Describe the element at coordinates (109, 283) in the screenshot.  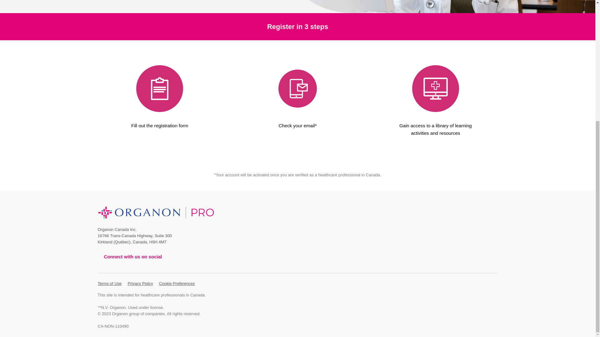
I see `Terms of Use` at that location.